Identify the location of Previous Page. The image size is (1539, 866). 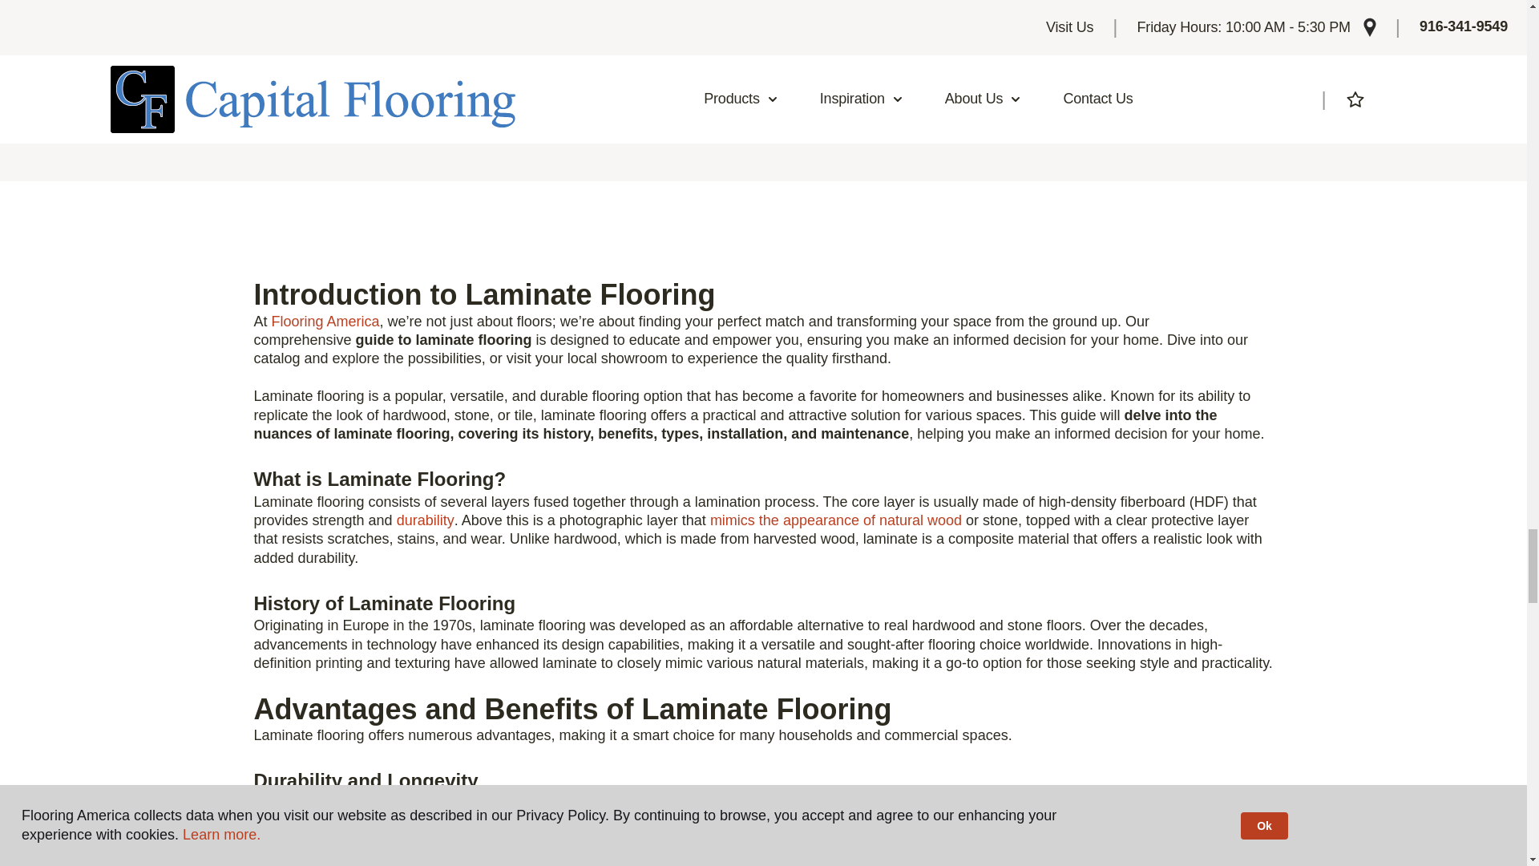
(689, 44).